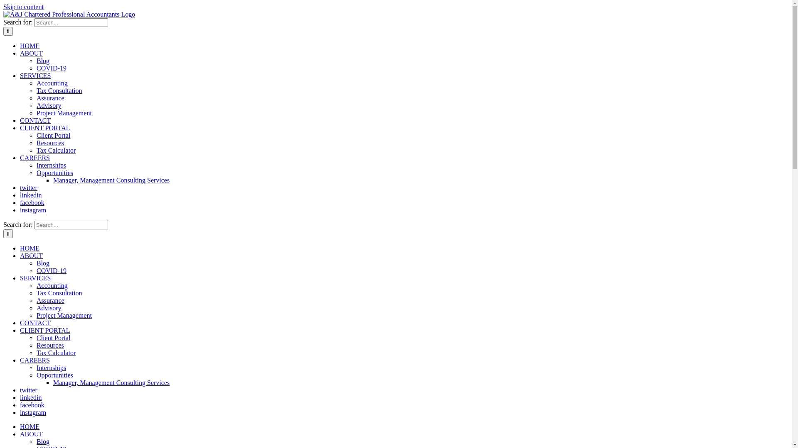  Describe the element at coordinates (43, 441) in the screenshot. I see `Blog` at that location.